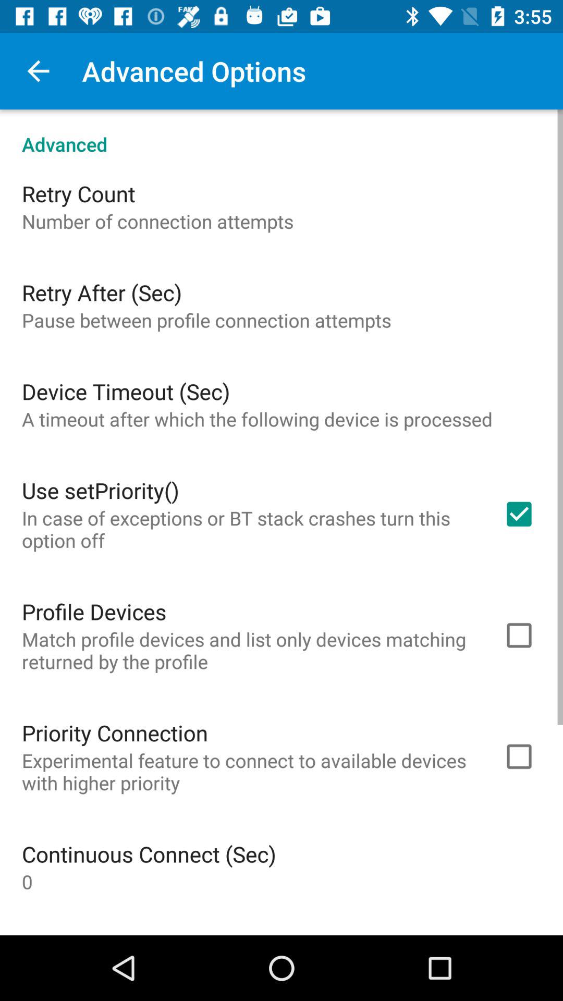 This screenshot has height=1001, width=563. Describe the element at coordinates (249, 529) in the screenshot. I see `tap the item above profile devices icon` at that location.